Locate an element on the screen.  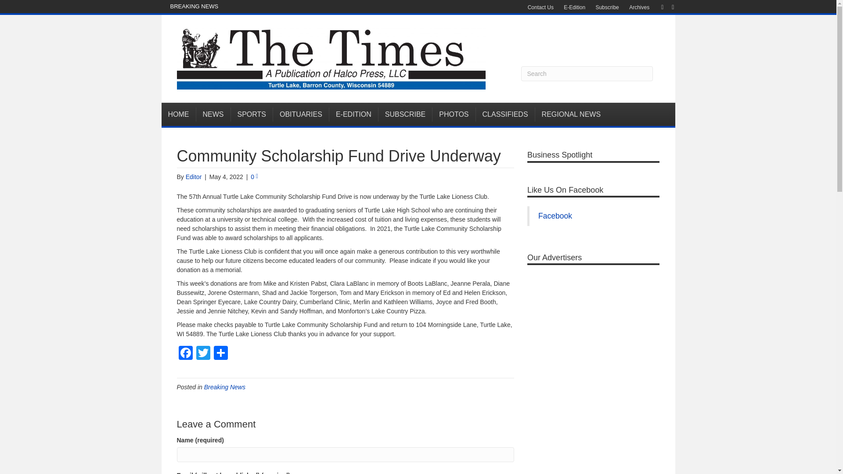
Subscribe is located at coordinates (607, 7).